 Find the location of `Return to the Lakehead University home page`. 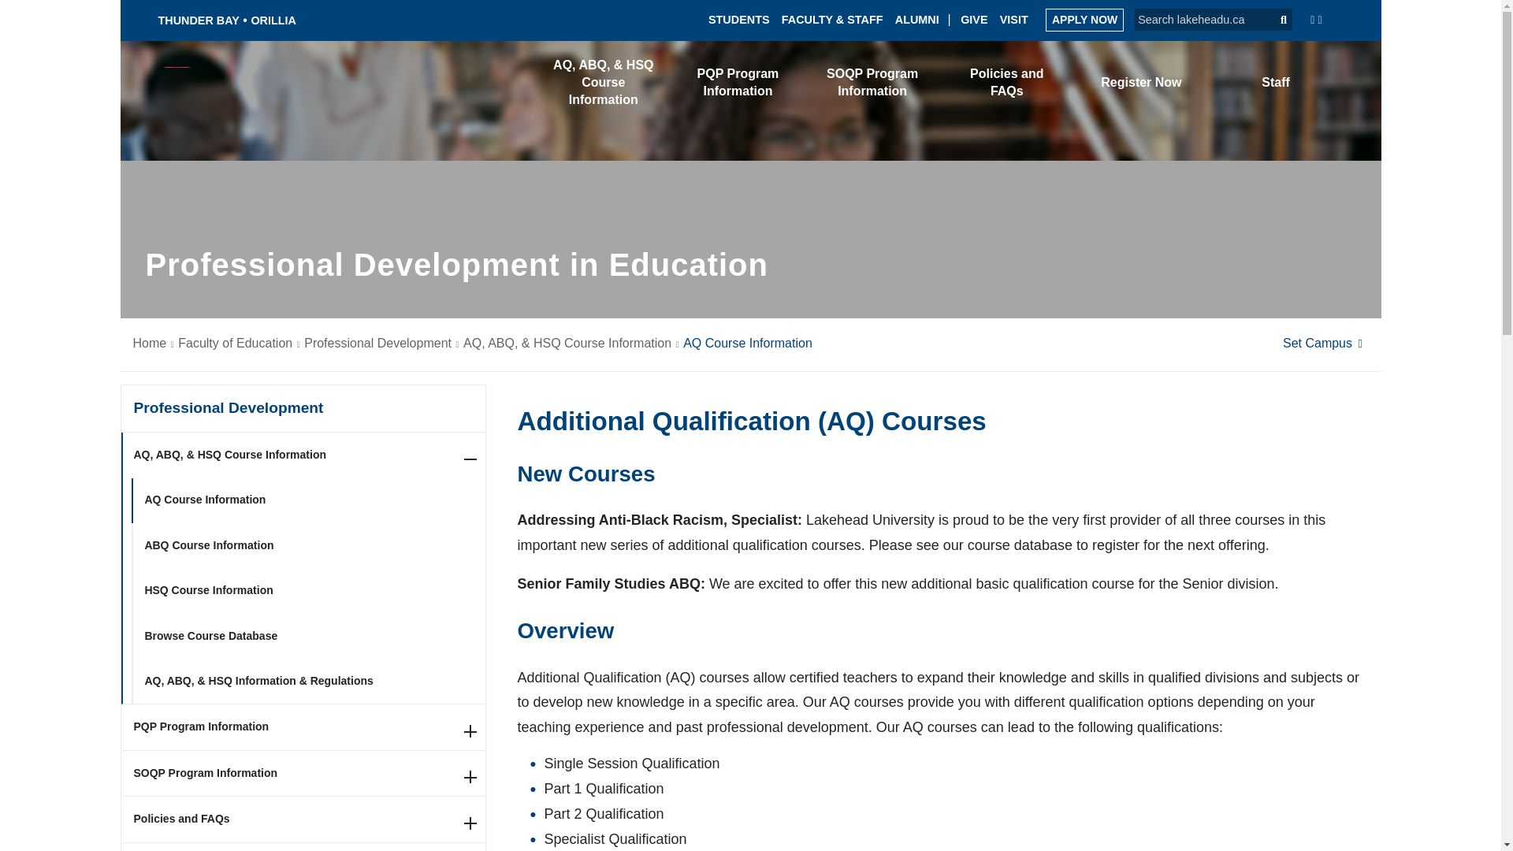

Return to the Lakehead University home page is located at coordinates (322, 84).